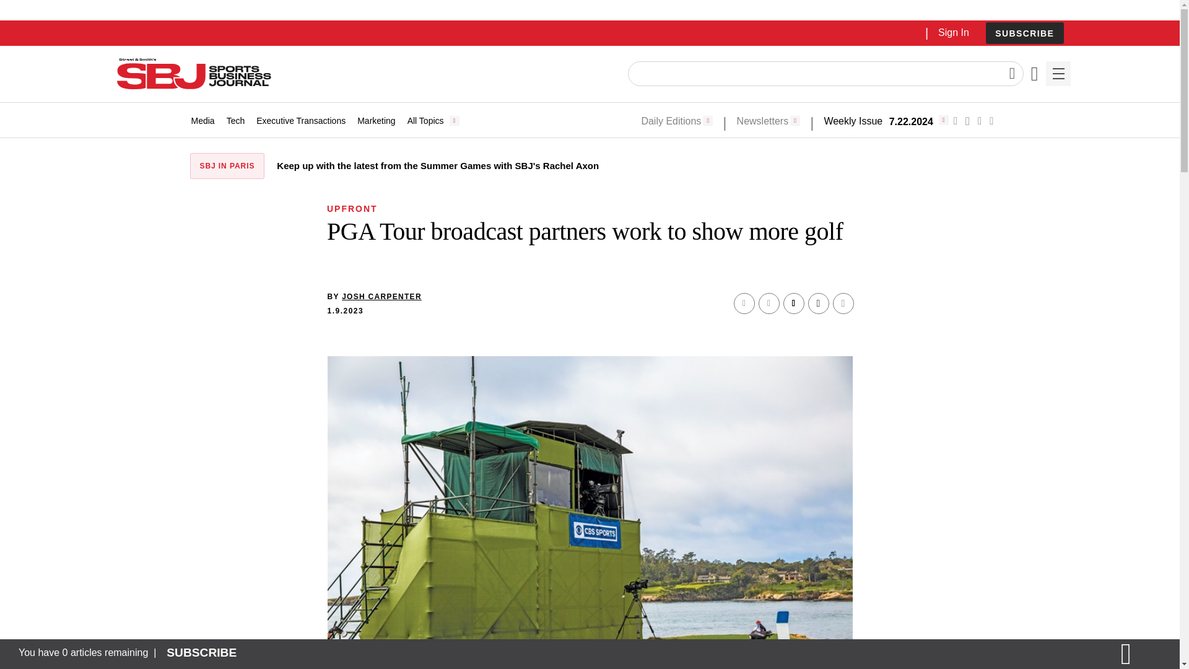 This screenshot has width=1189, height=669. Describe the element at coordinates (1024, 33) in the screenshot. I see `SUBSCRIBE` at that location.